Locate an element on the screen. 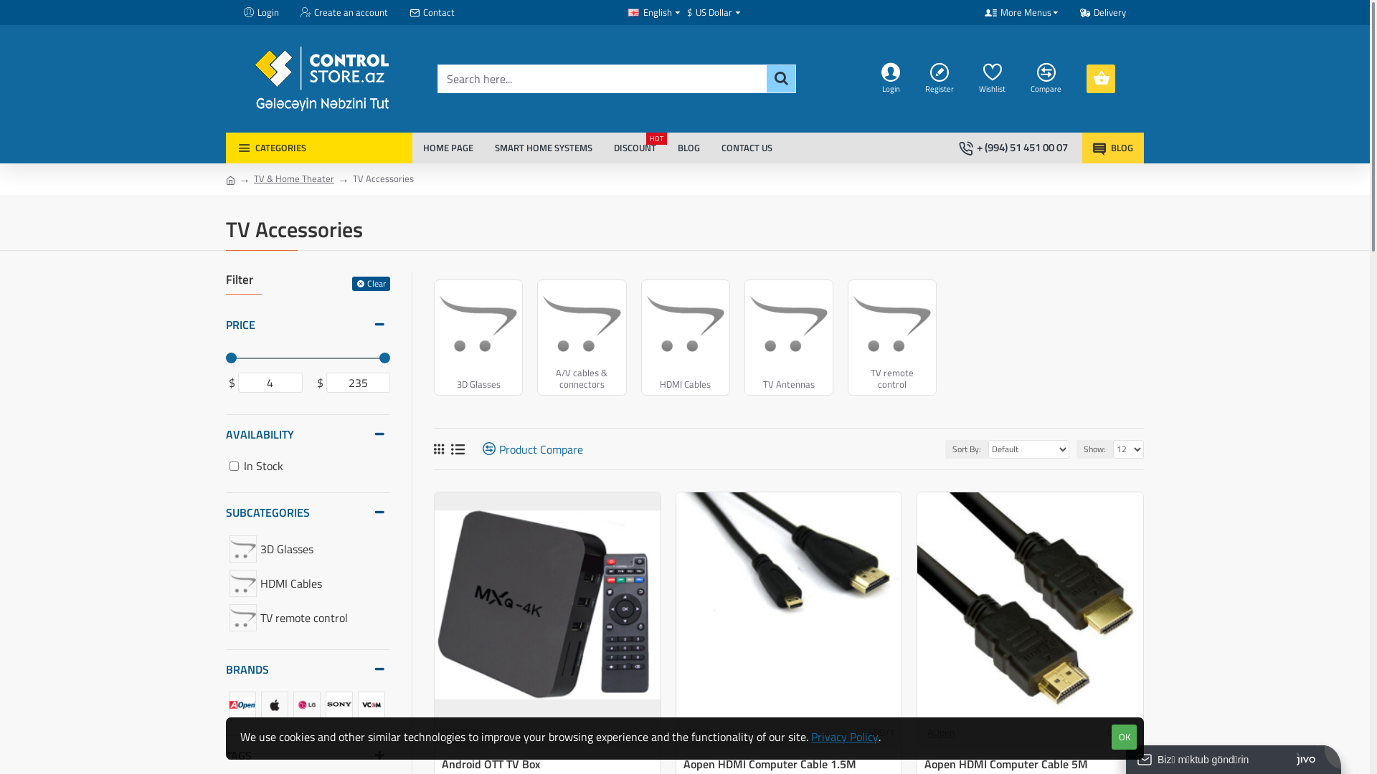 The height and width of the screenshot is (774, 1377). HDMI Cables is located at coordinates (243, 583).